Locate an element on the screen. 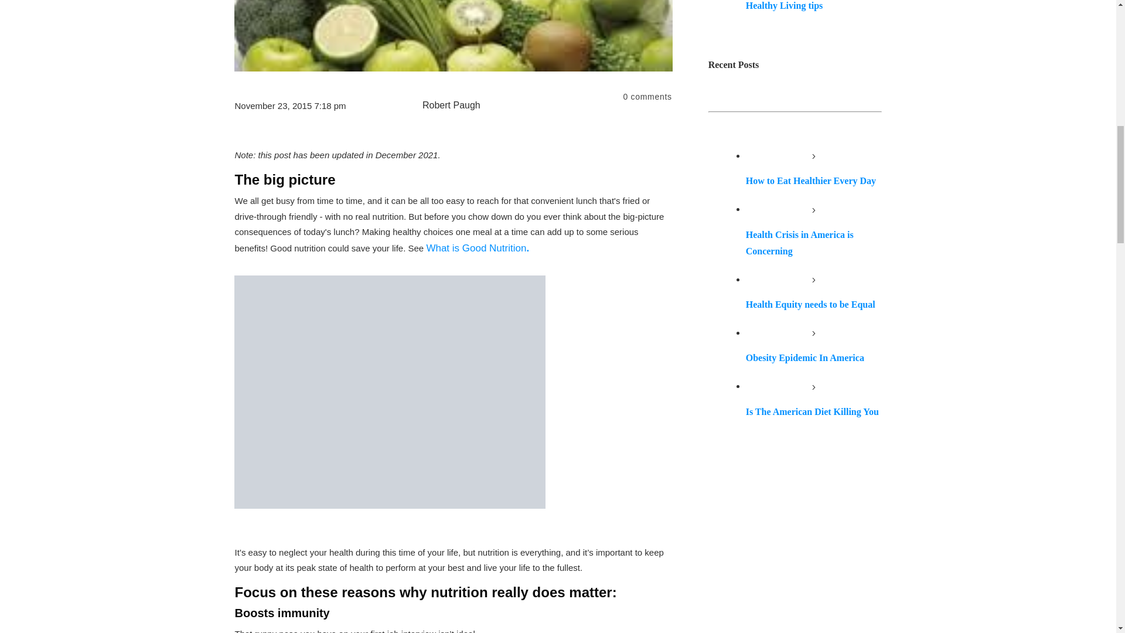  Obesity Epidemic In America is located at coordinates (804, 358).